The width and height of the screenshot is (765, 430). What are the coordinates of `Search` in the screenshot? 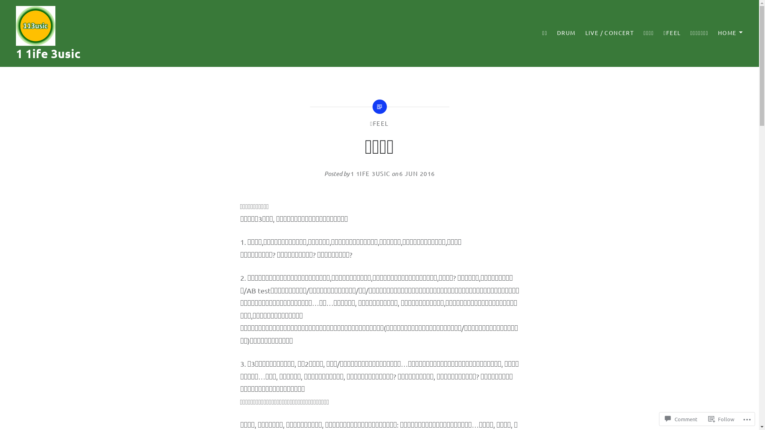 It's located at (100, 10).